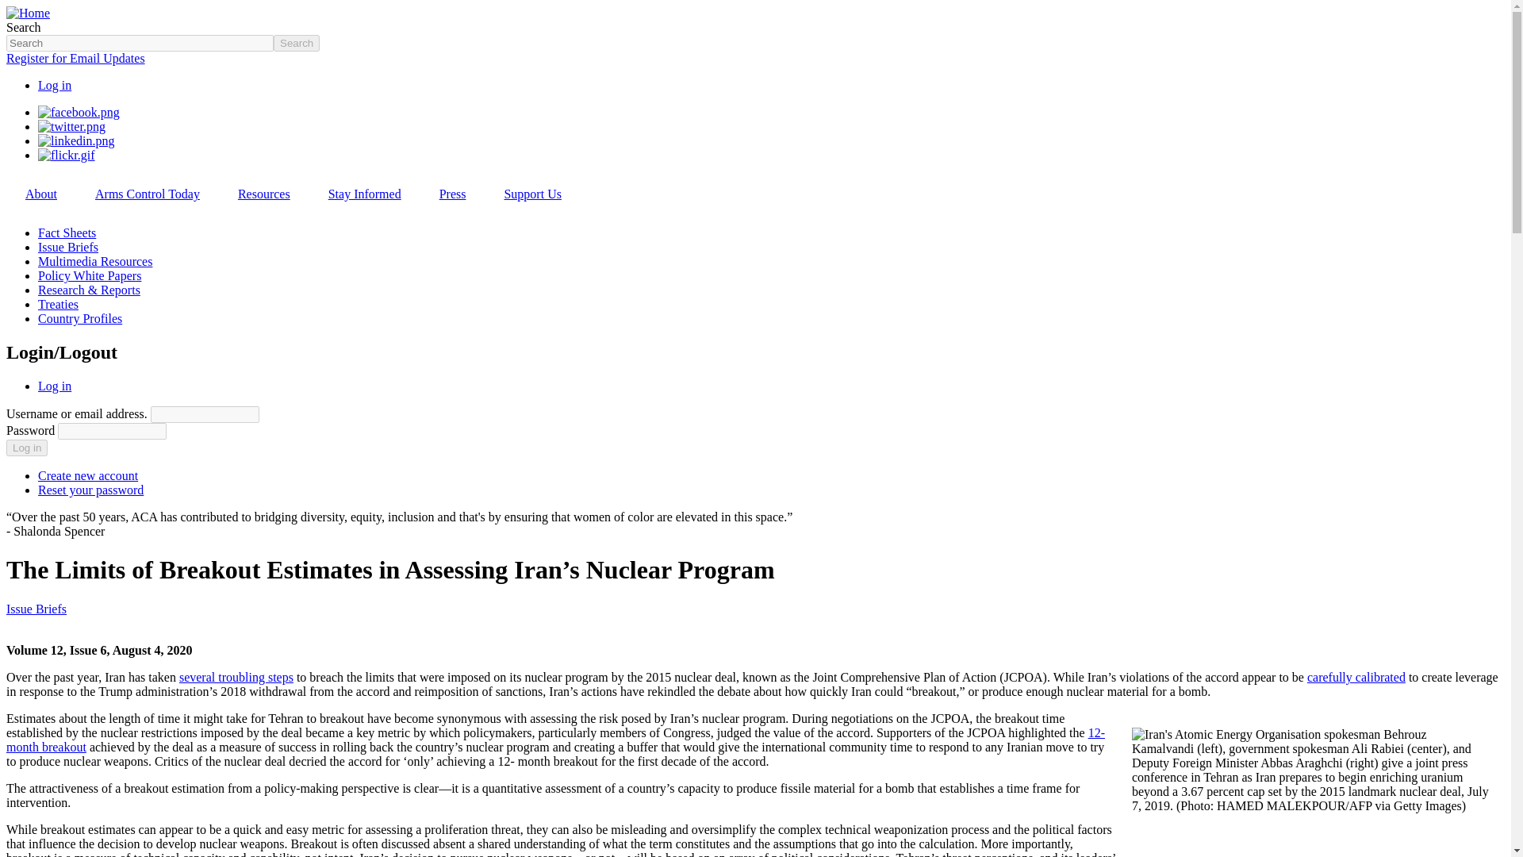 This screenshot has width=1523, height=857. I want to click on Resources, so click(263, 194).